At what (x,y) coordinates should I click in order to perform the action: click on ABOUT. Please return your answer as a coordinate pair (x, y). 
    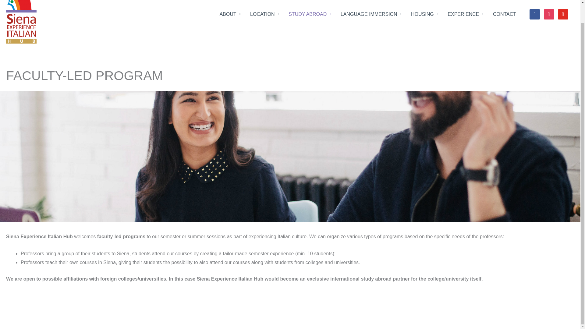
    Looking at the image, I should click on (230, 14).